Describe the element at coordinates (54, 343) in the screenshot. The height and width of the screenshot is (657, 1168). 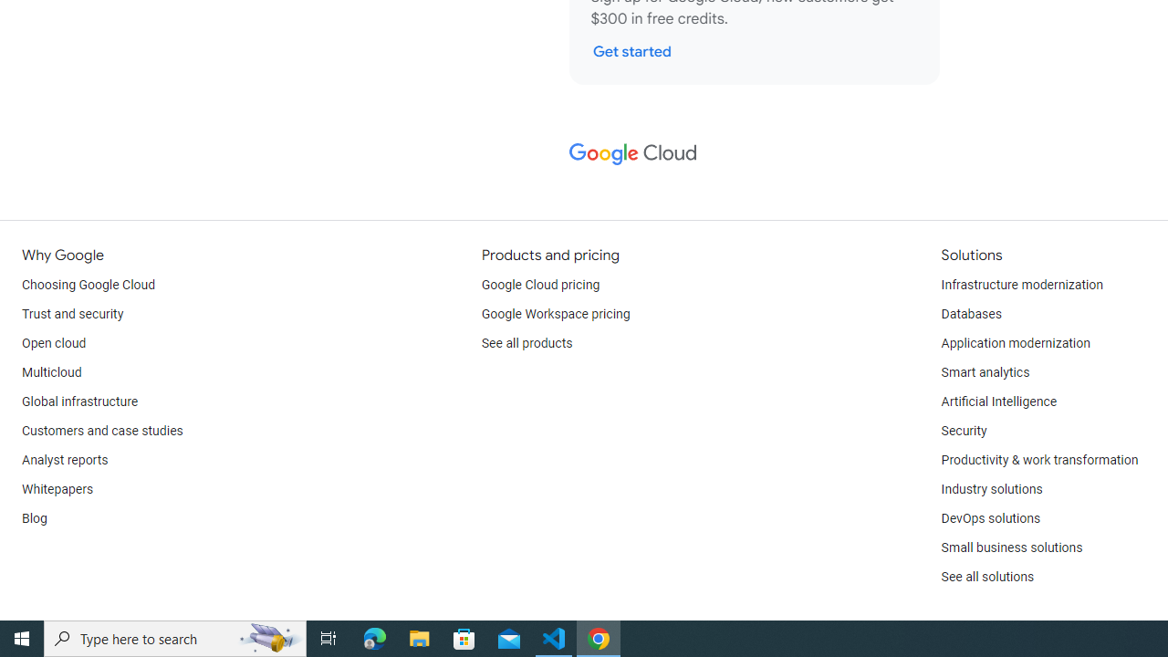
I see `Open cloud` at that location.